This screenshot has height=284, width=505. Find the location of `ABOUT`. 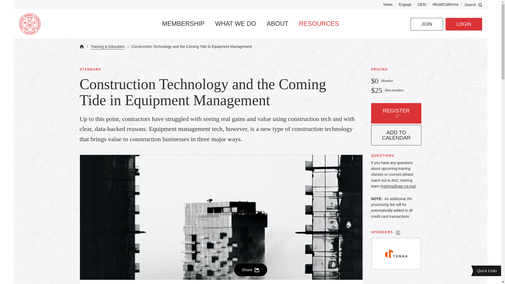

ABOUT is located at coordinates (277, 23).